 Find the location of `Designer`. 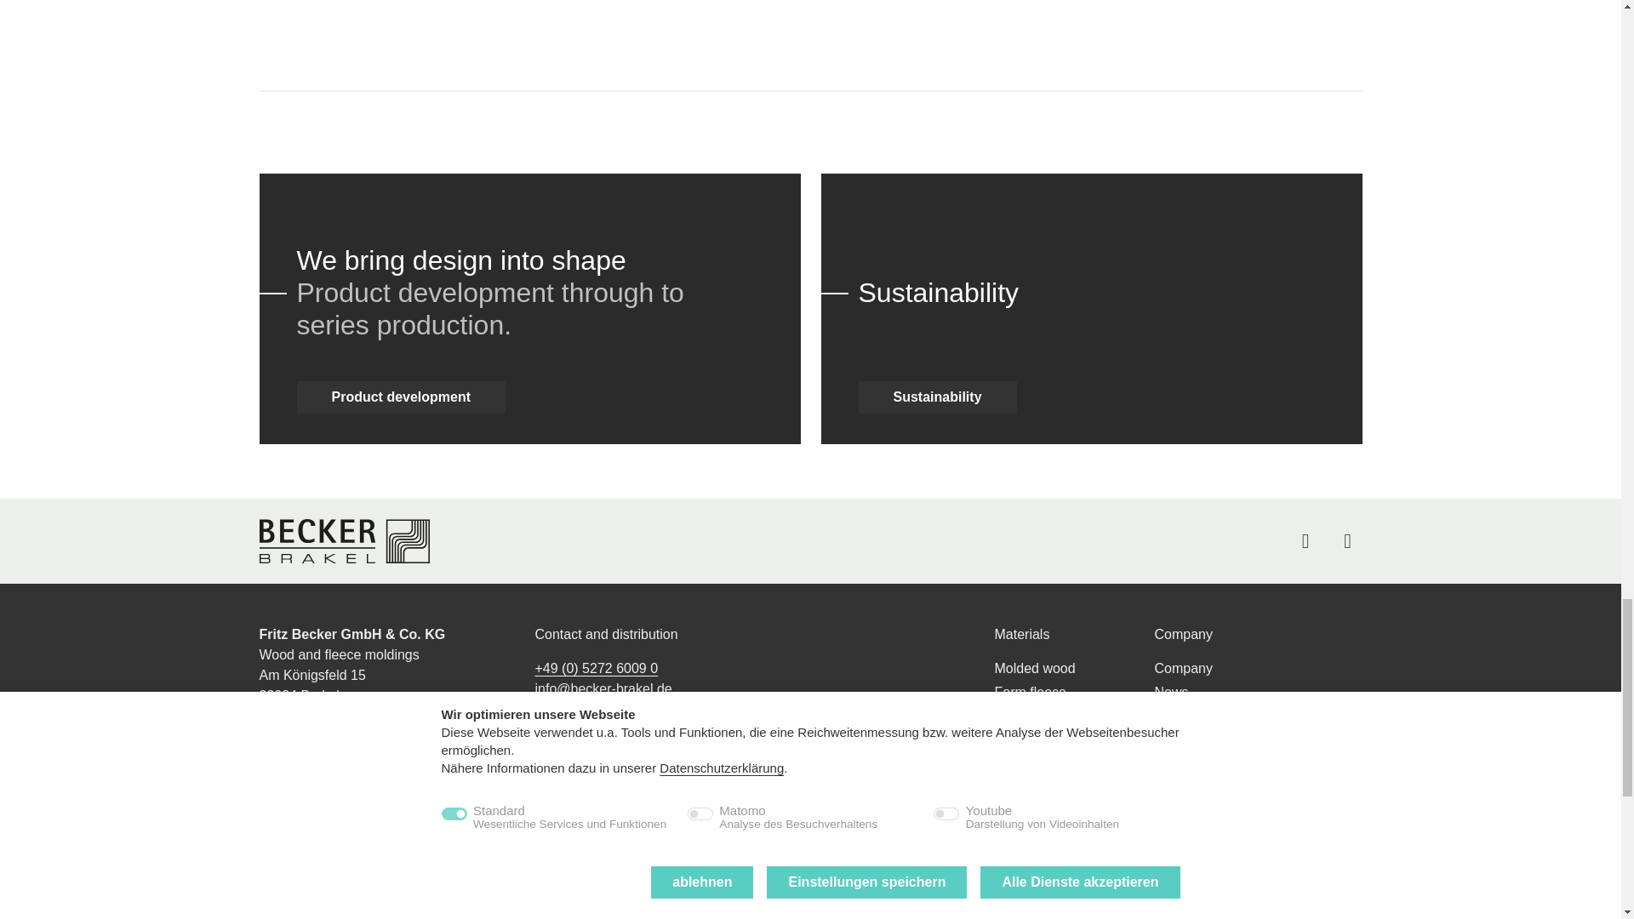

Designer is located at coordinates (1257, 716).